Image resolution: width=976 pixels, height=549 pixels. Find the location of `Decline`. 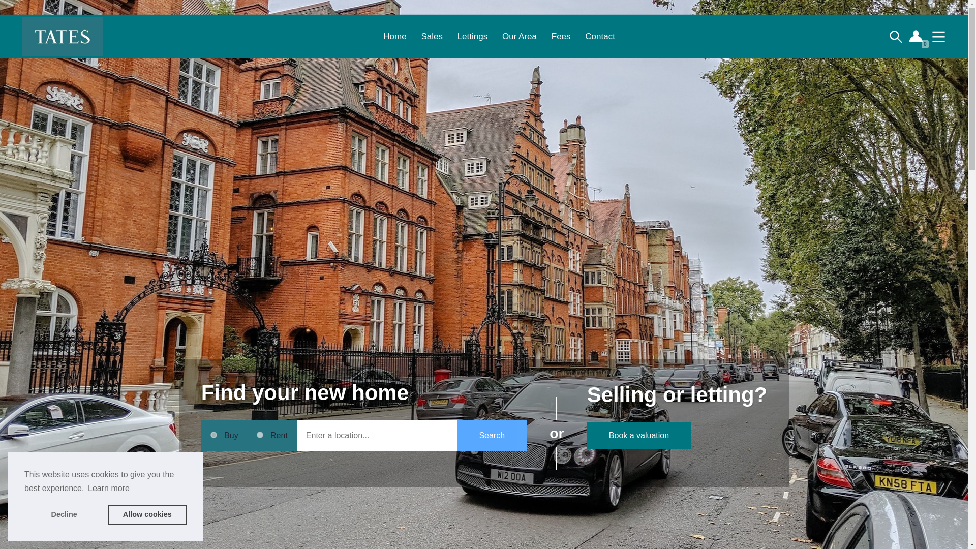

Decline is located at coordinates (64, 514).